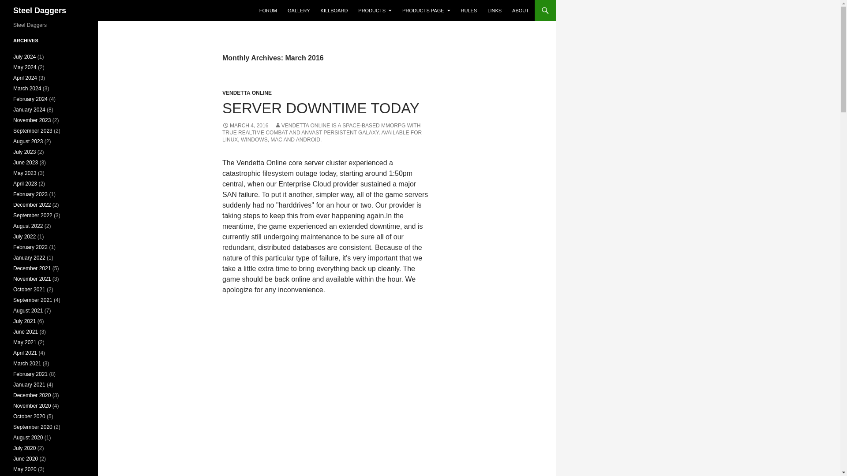 Image resolution: width=847 pixels, height=476 pixels. Describe the element at coordinates (25, 67) in the screenshot. I see `May 2024` at that location.